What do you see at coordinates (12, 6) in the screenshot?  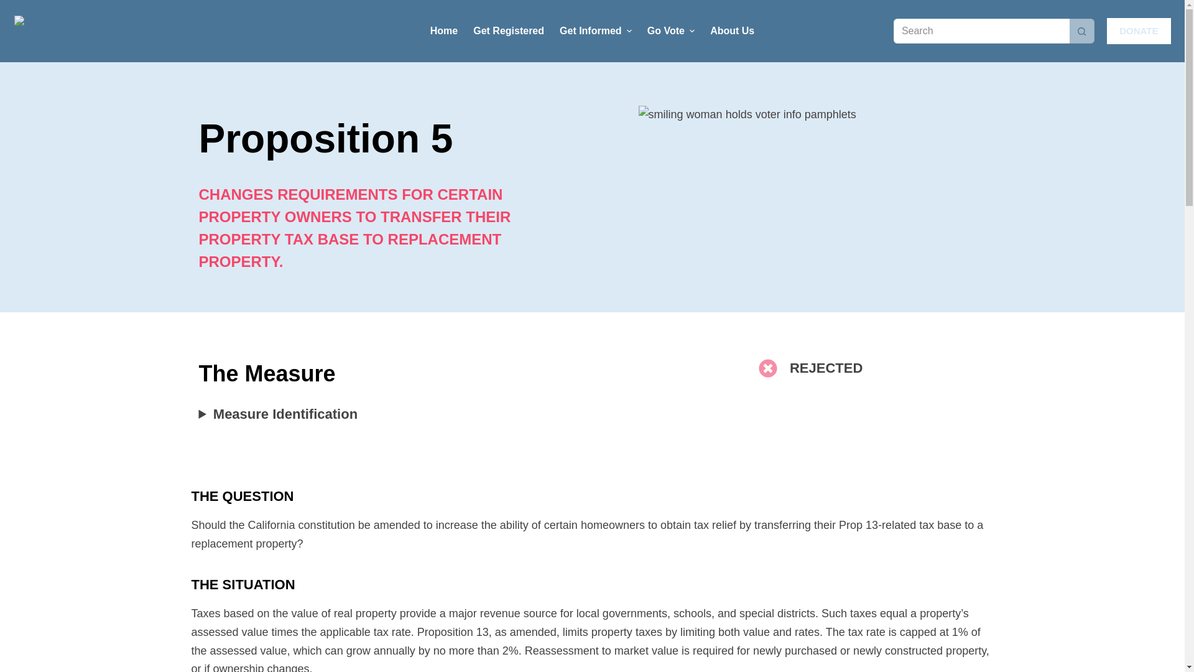 I see `Skip to content` at bounding box center [12, 6].